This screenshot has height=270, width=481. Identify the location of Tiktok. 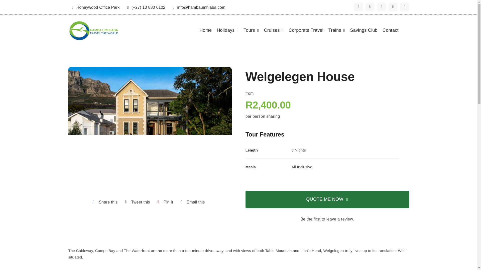
(393, 7).